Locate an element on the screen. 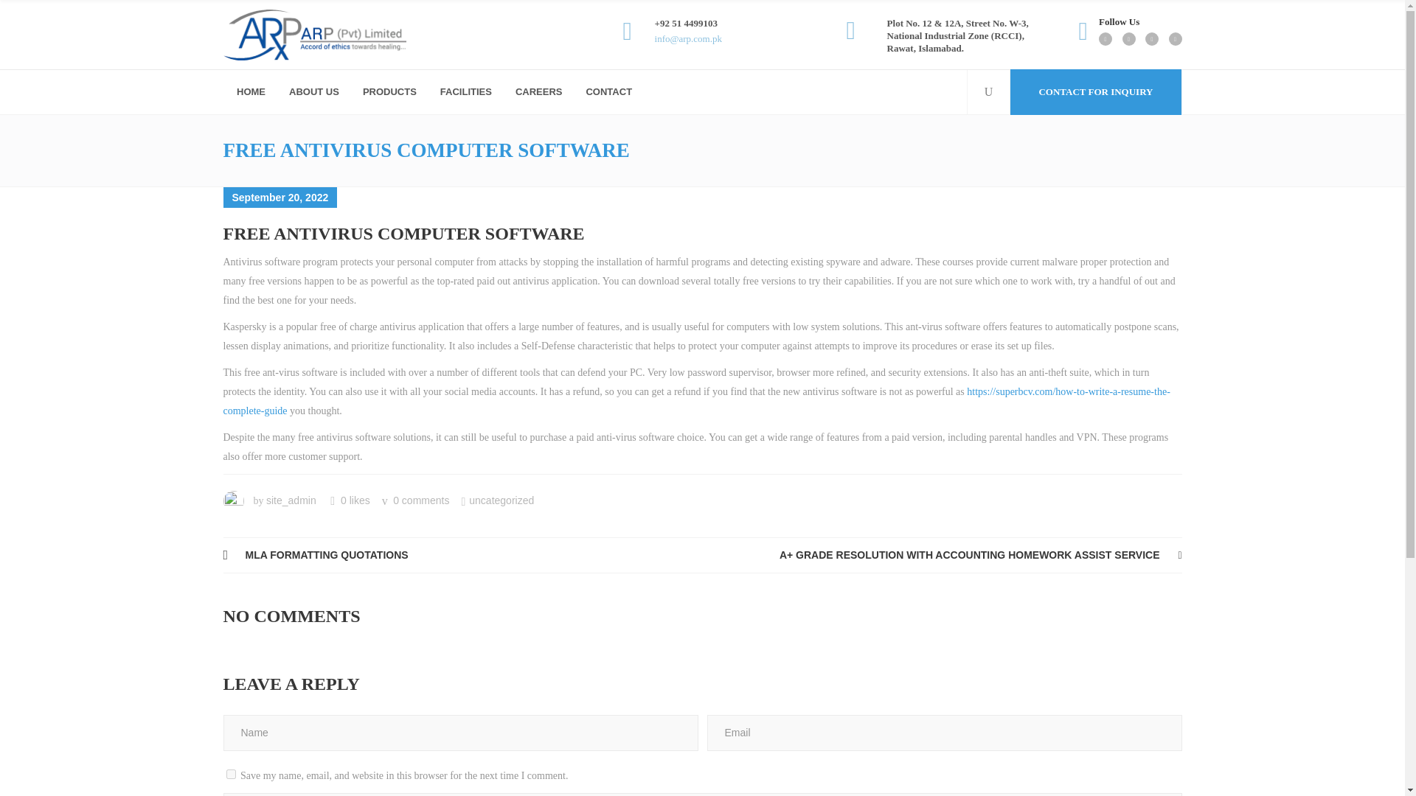  FACILITIES is located at coordinates (465, 92).